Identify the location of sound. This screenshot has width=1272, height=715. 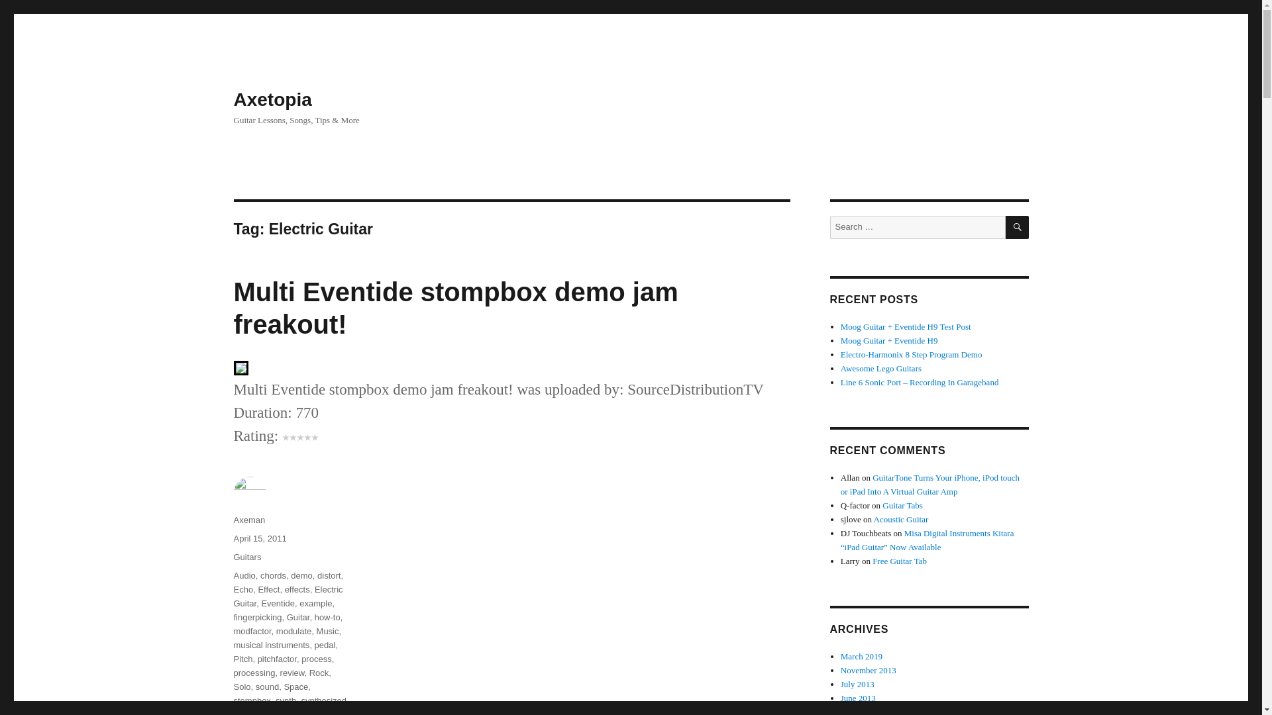
(266, 687).